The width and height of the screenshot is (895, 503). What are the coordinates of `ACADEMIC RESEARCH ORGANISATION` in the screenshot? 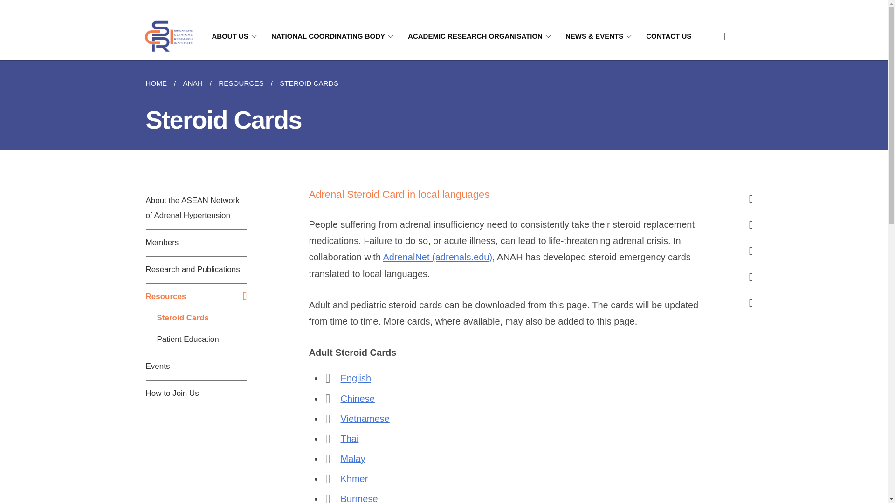 It's located at (481, 36).